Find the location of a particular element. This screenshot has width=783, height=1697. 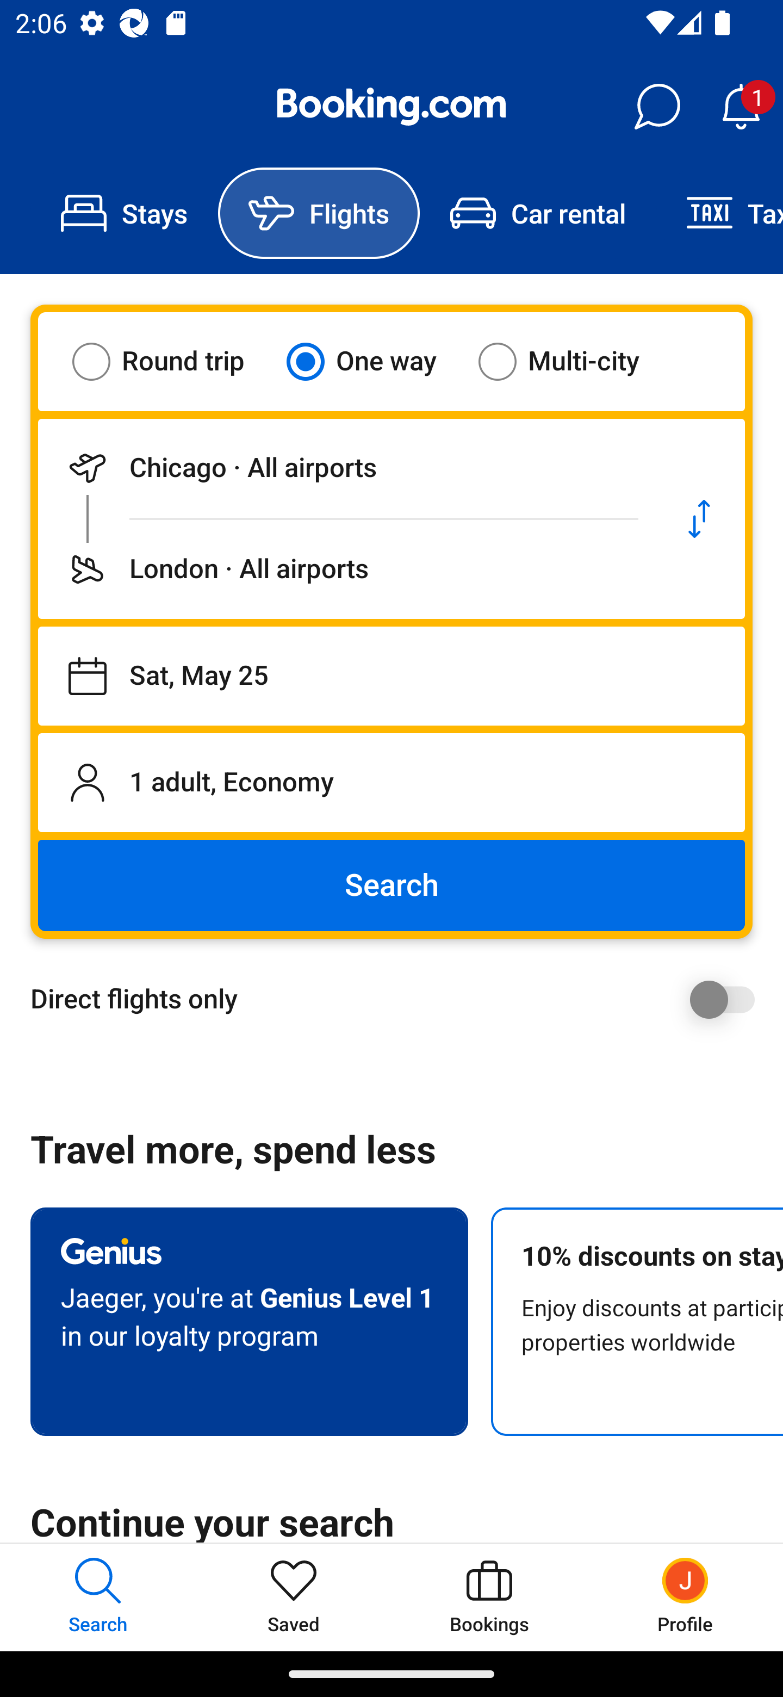

Car rental is located at coordinates (537, 213).